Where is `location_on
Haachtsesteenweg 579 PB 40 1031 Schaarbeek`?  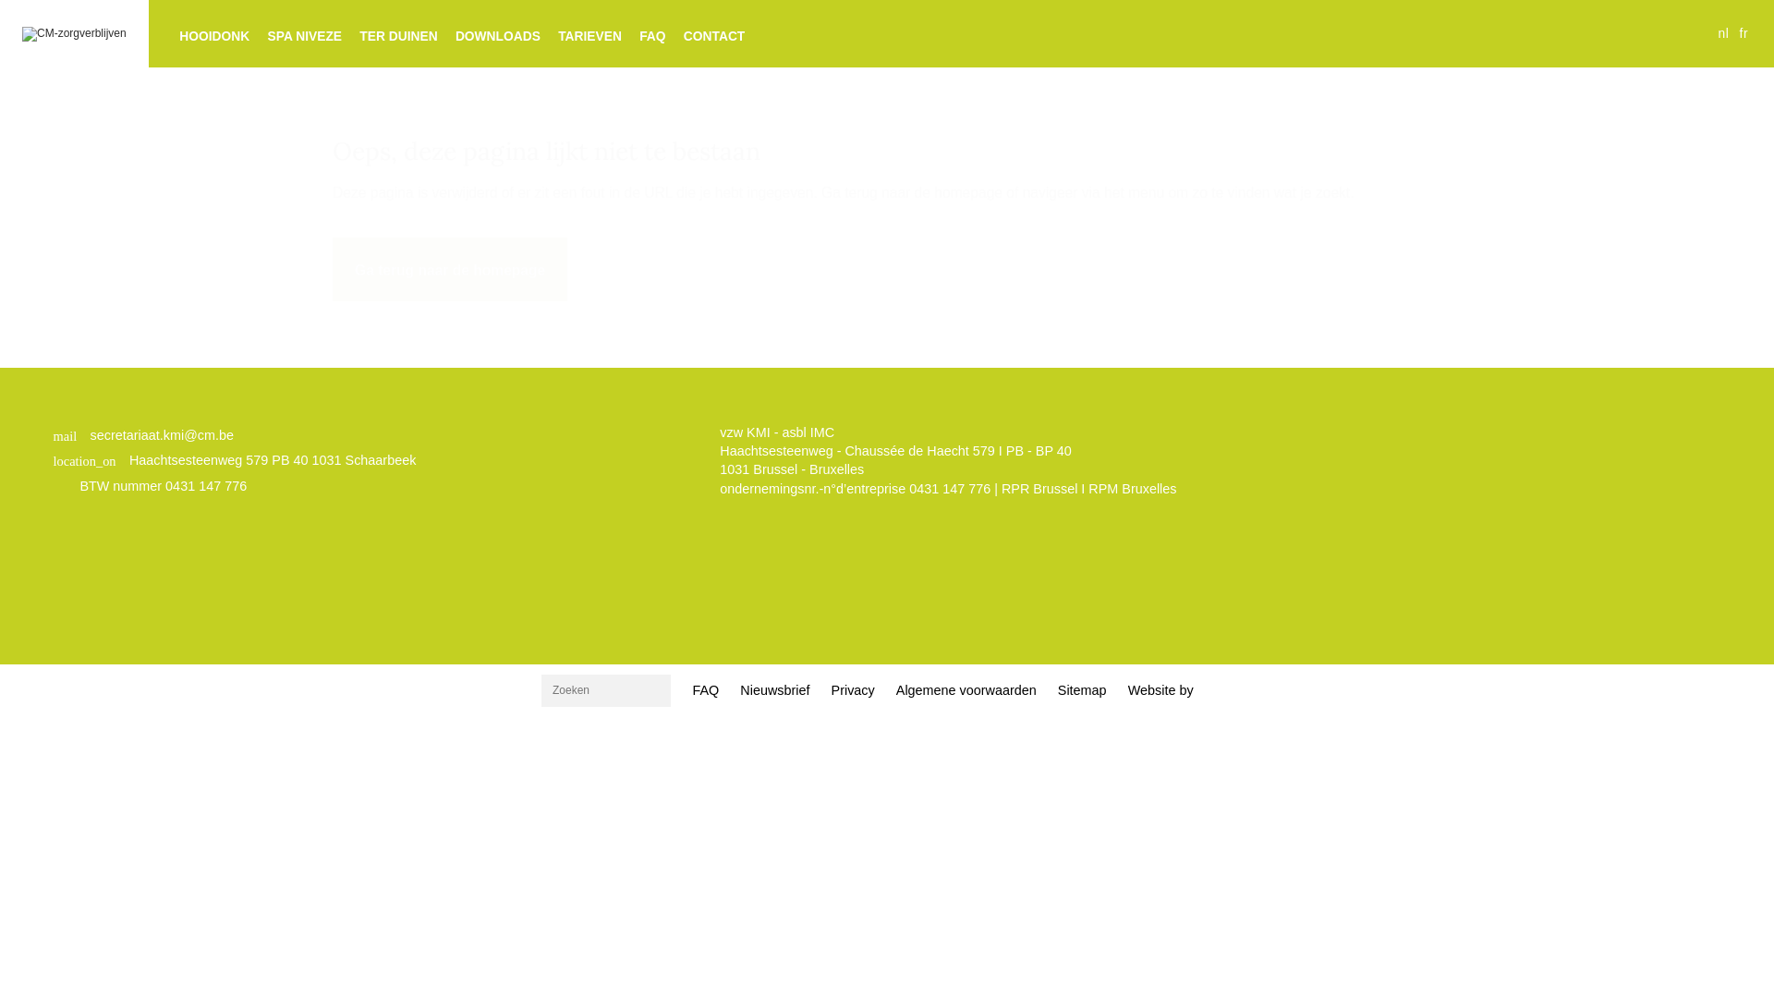 location_on
Haachtsesteenweg 579 PB 40 1031 Schaarbeek is located at coordinates (235, 460).